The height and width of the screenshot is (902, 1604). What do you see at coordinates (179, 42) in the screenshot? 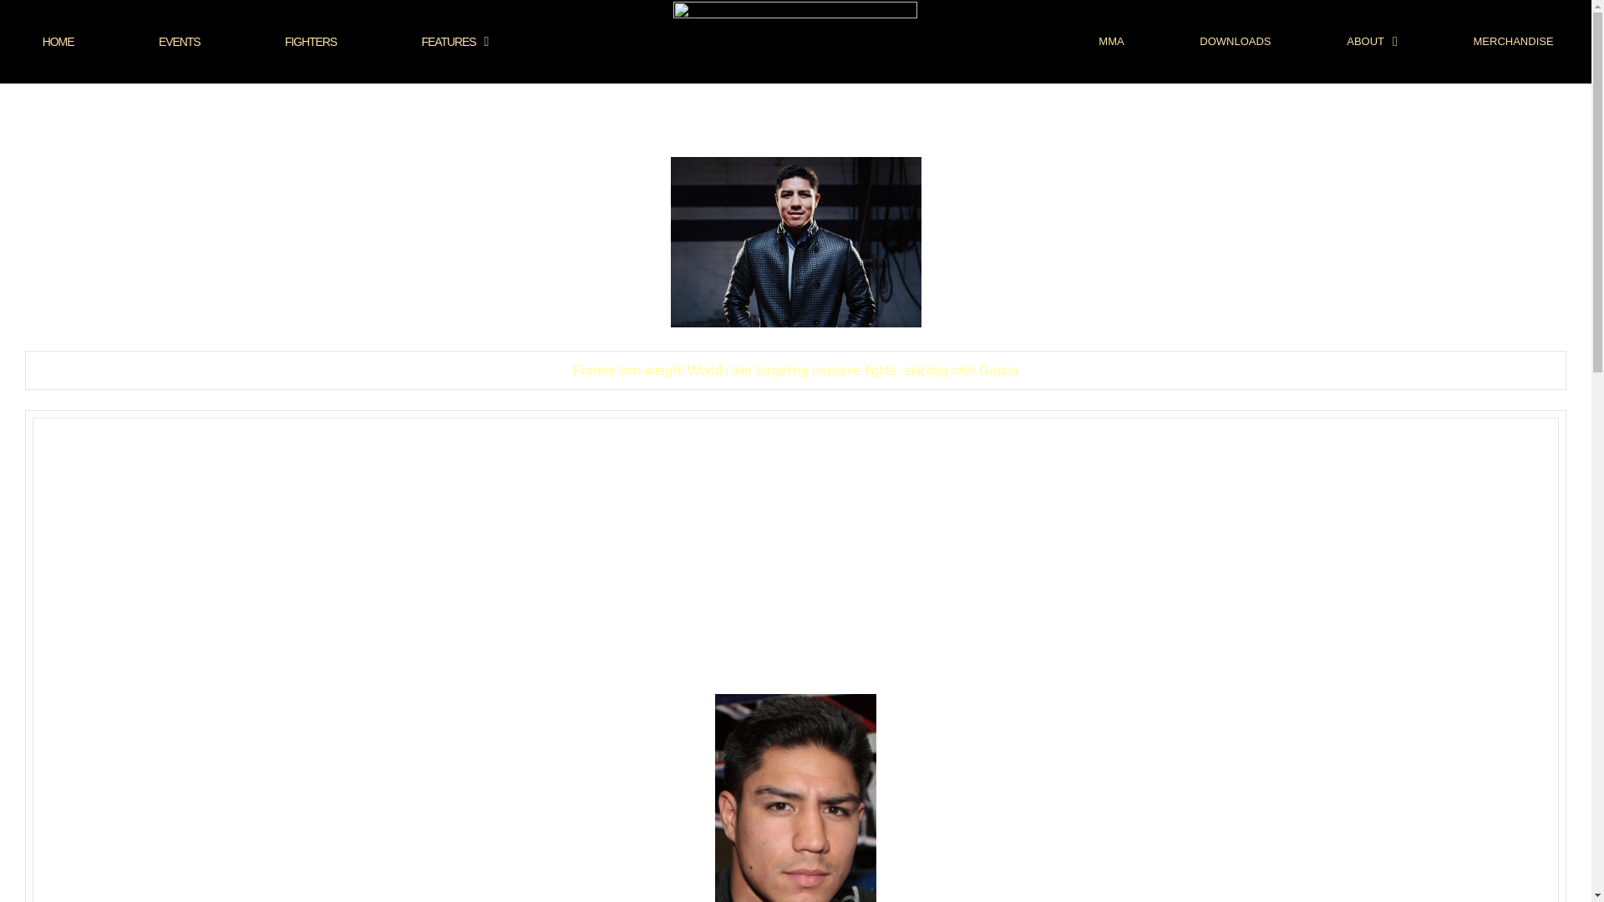
I see `EVENTS` at bounding box center [179, 42].